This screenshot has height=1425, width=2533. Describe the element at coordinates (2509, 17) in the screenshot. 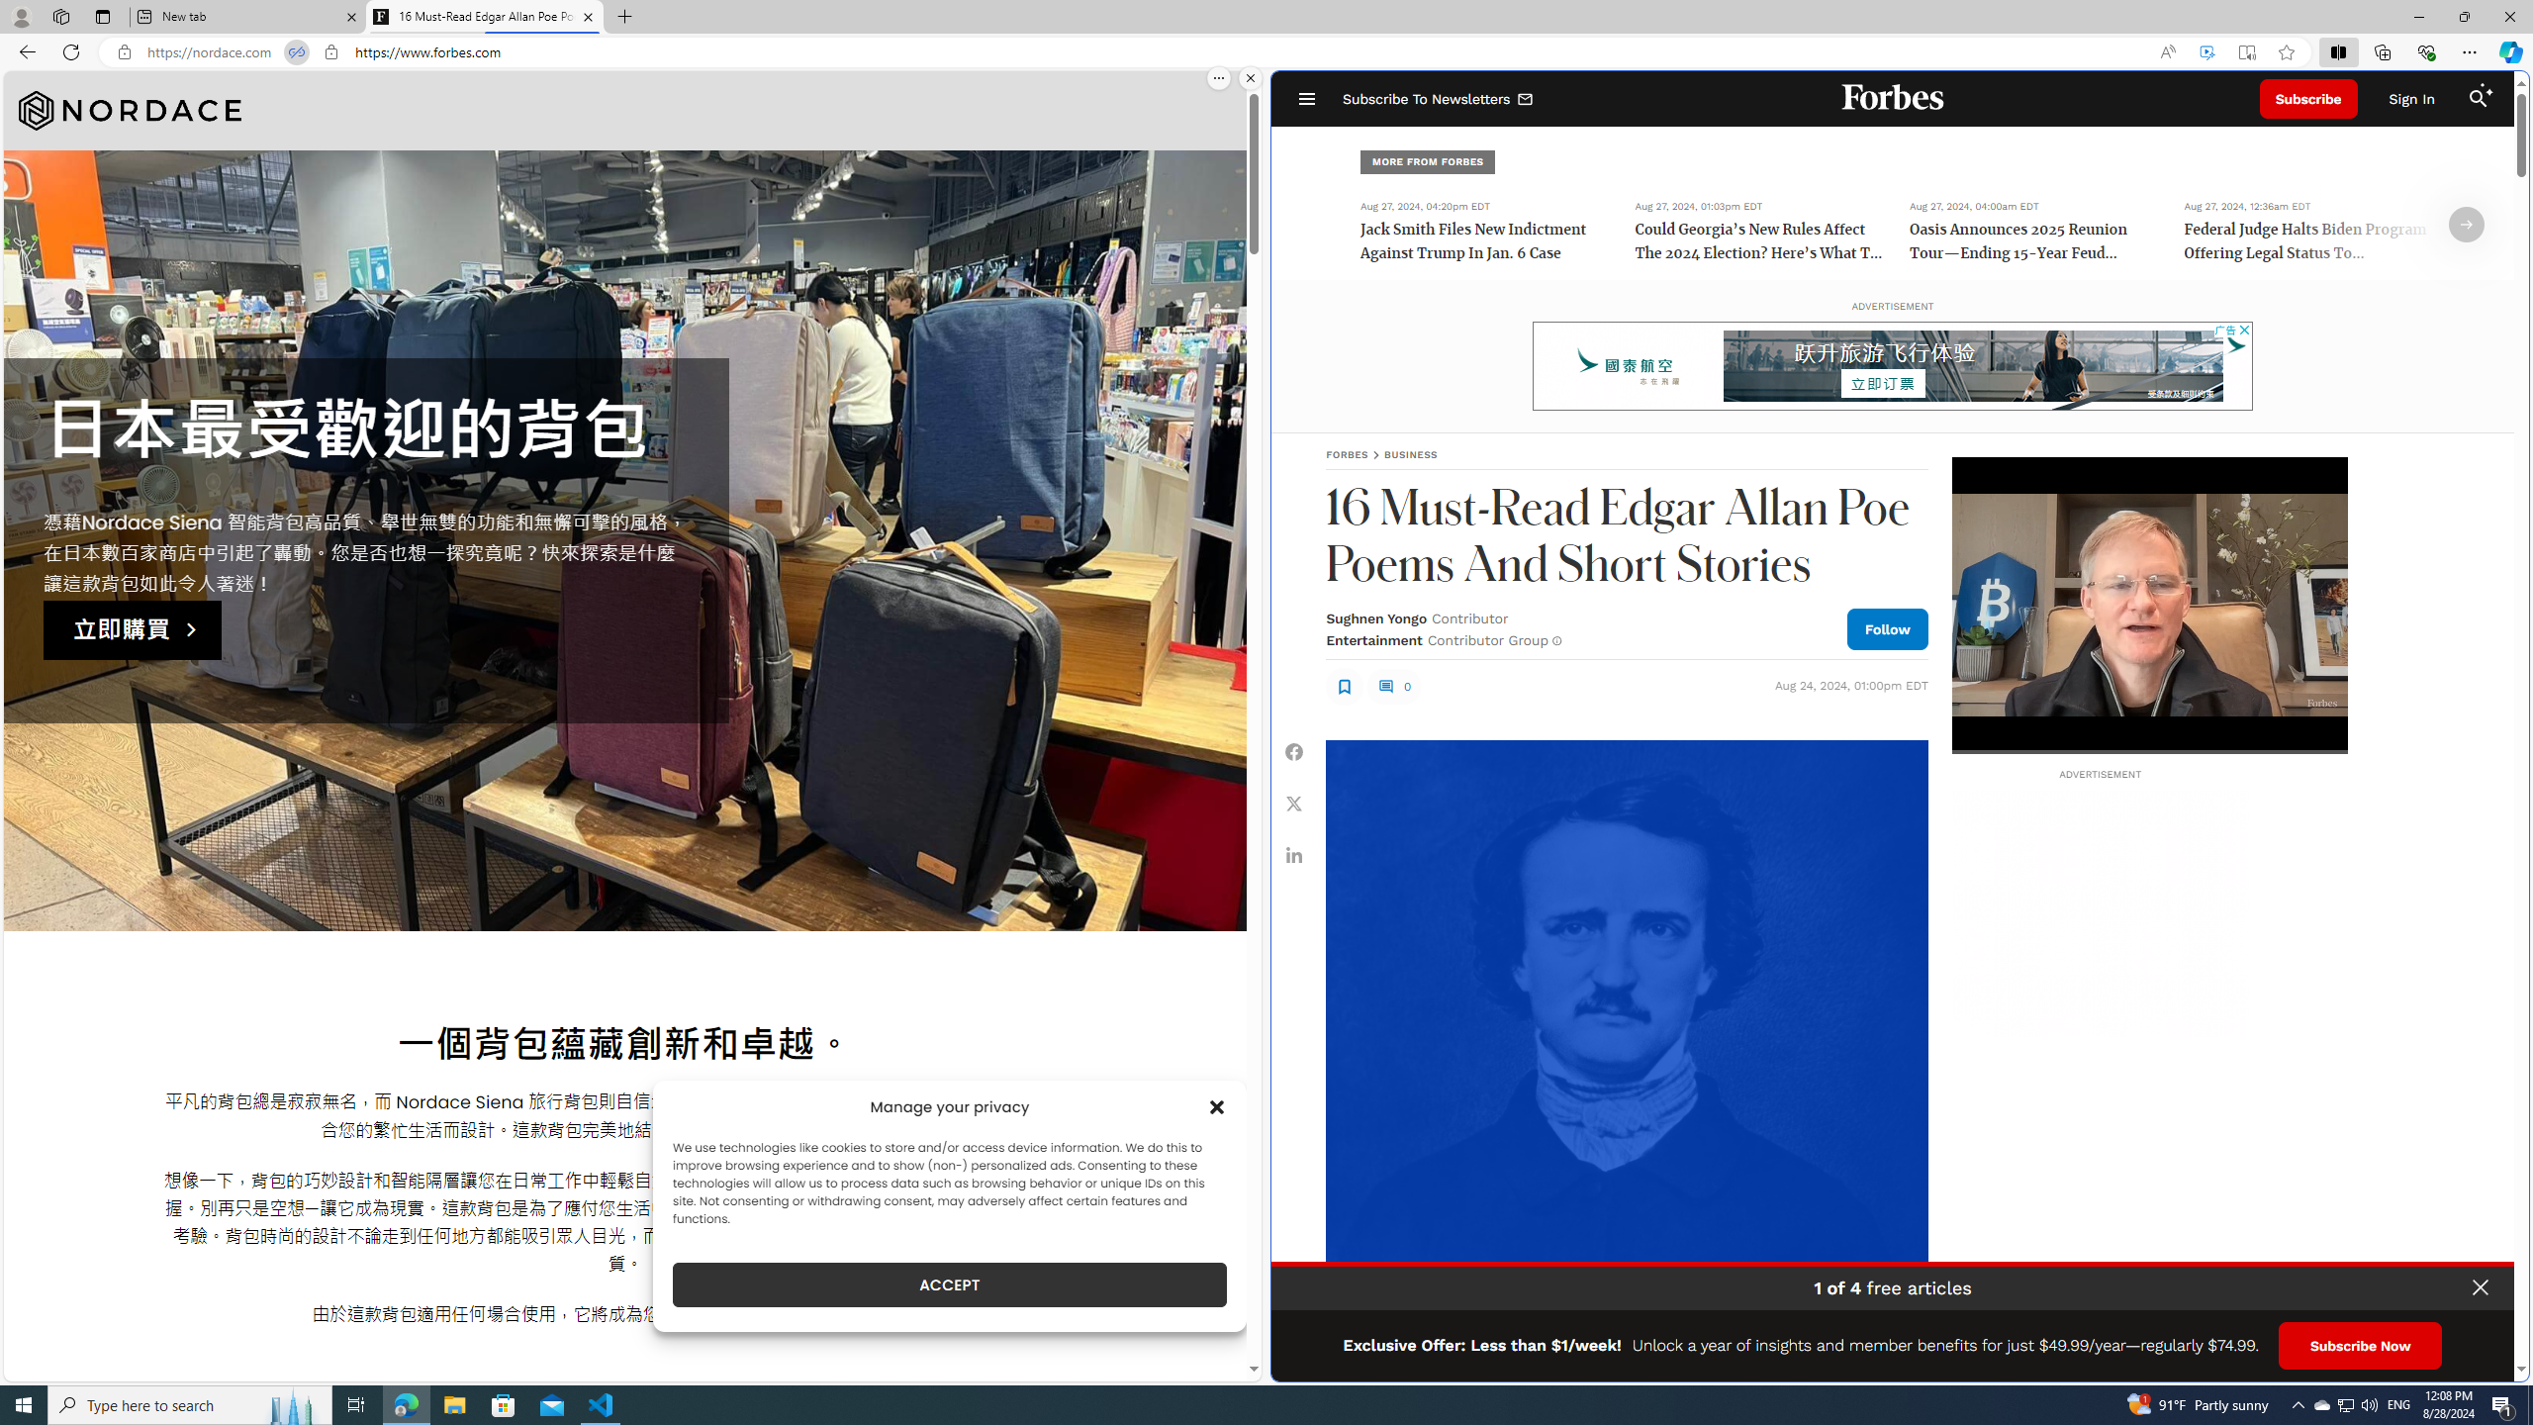

I see `Close` at that location.